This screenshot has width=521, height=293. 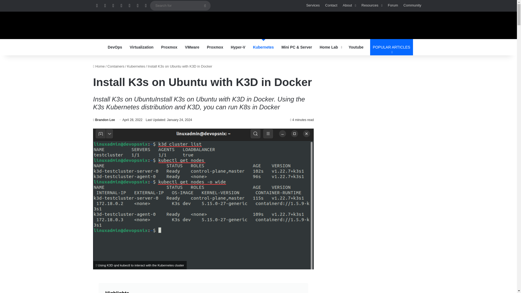 What do you see at coordinates (113, 6) in the screenshot?
I see `X` at bounding box center [113, 6].